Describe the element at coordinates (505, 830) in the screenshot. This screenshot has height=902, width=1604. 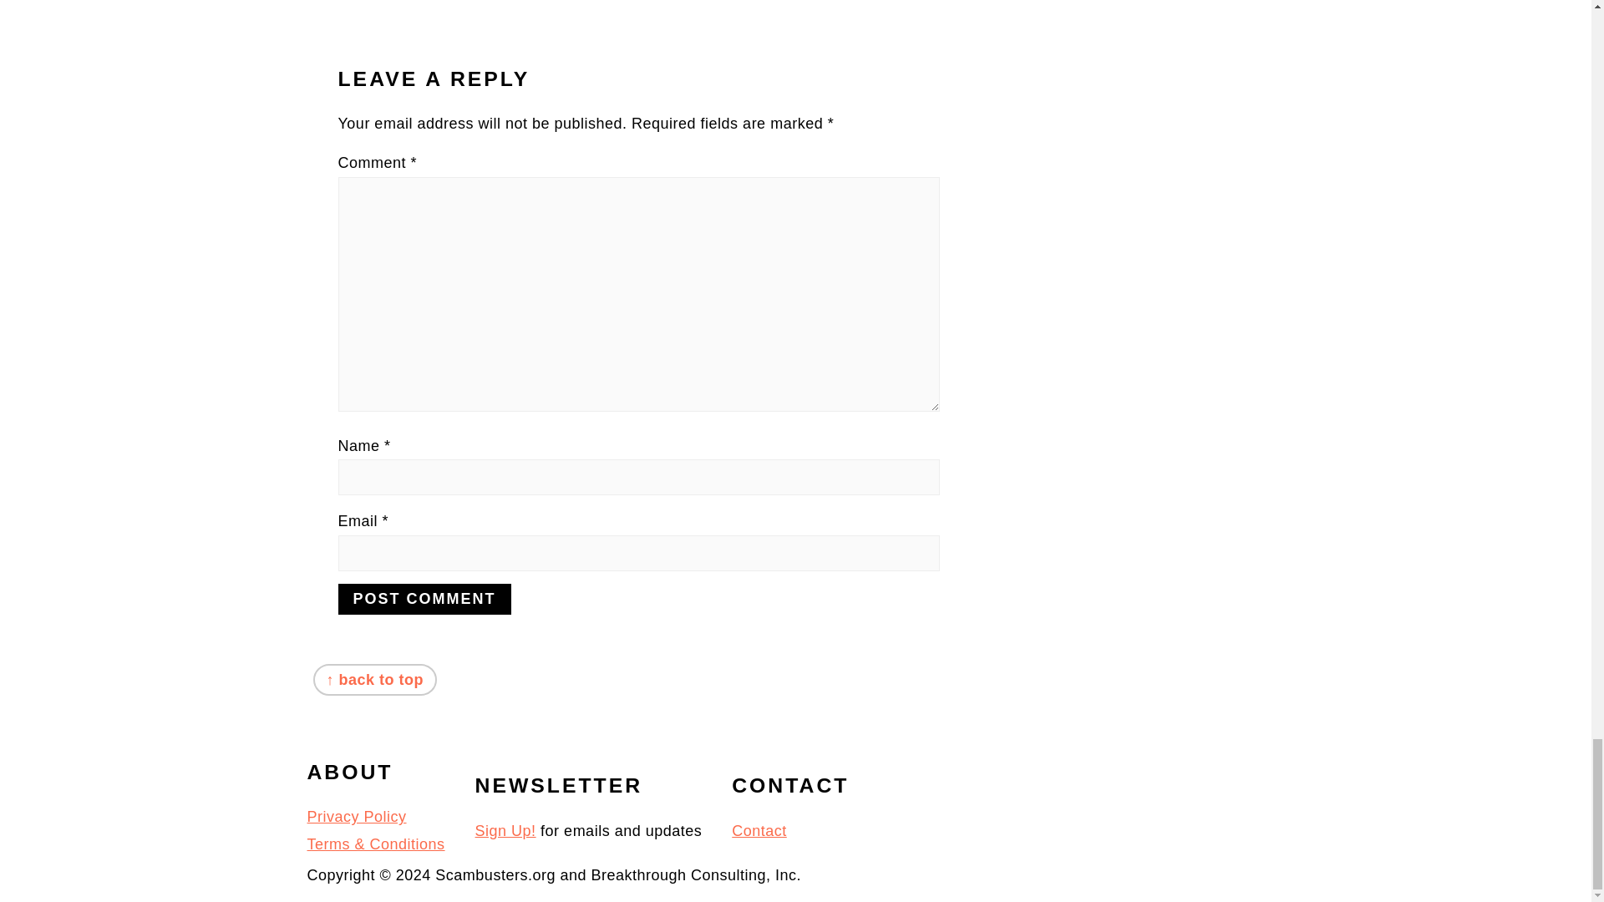
I see `Sign Up!` at that location.